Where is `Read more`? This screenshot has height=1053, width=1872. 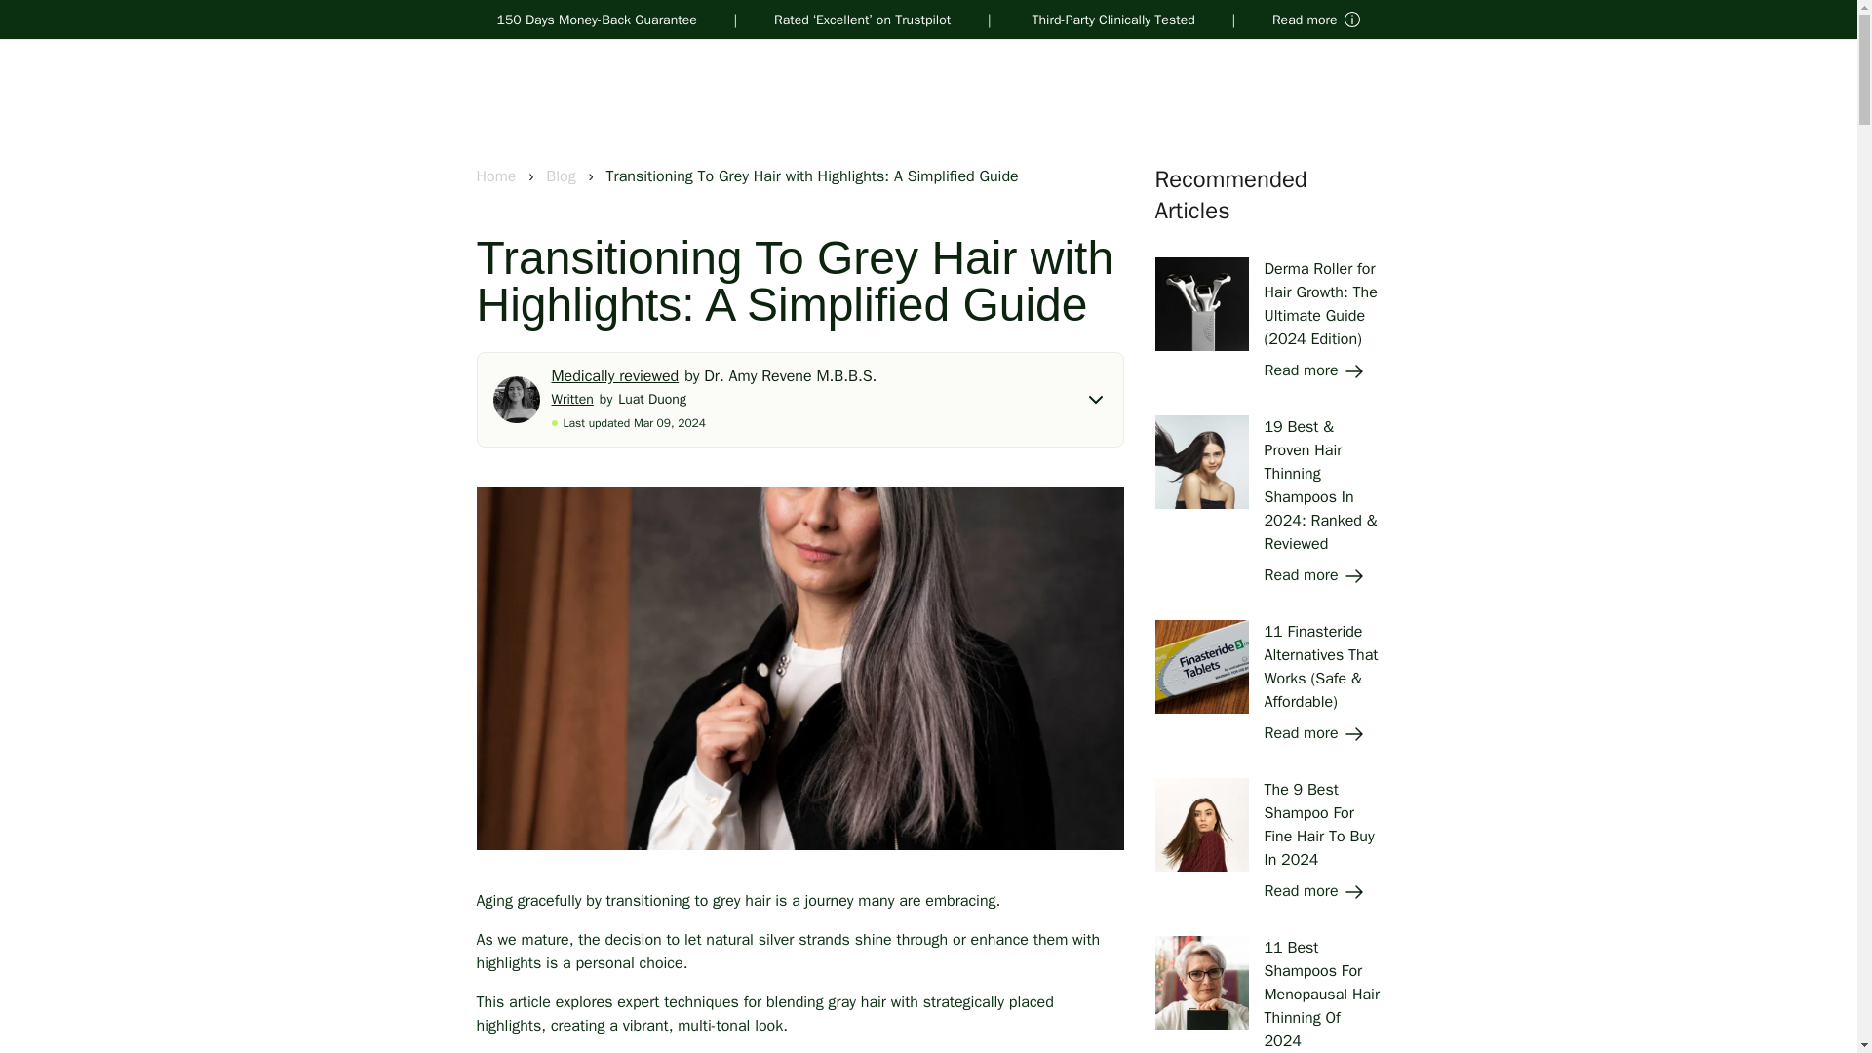
Read more is located at coordinates (1314, 575).